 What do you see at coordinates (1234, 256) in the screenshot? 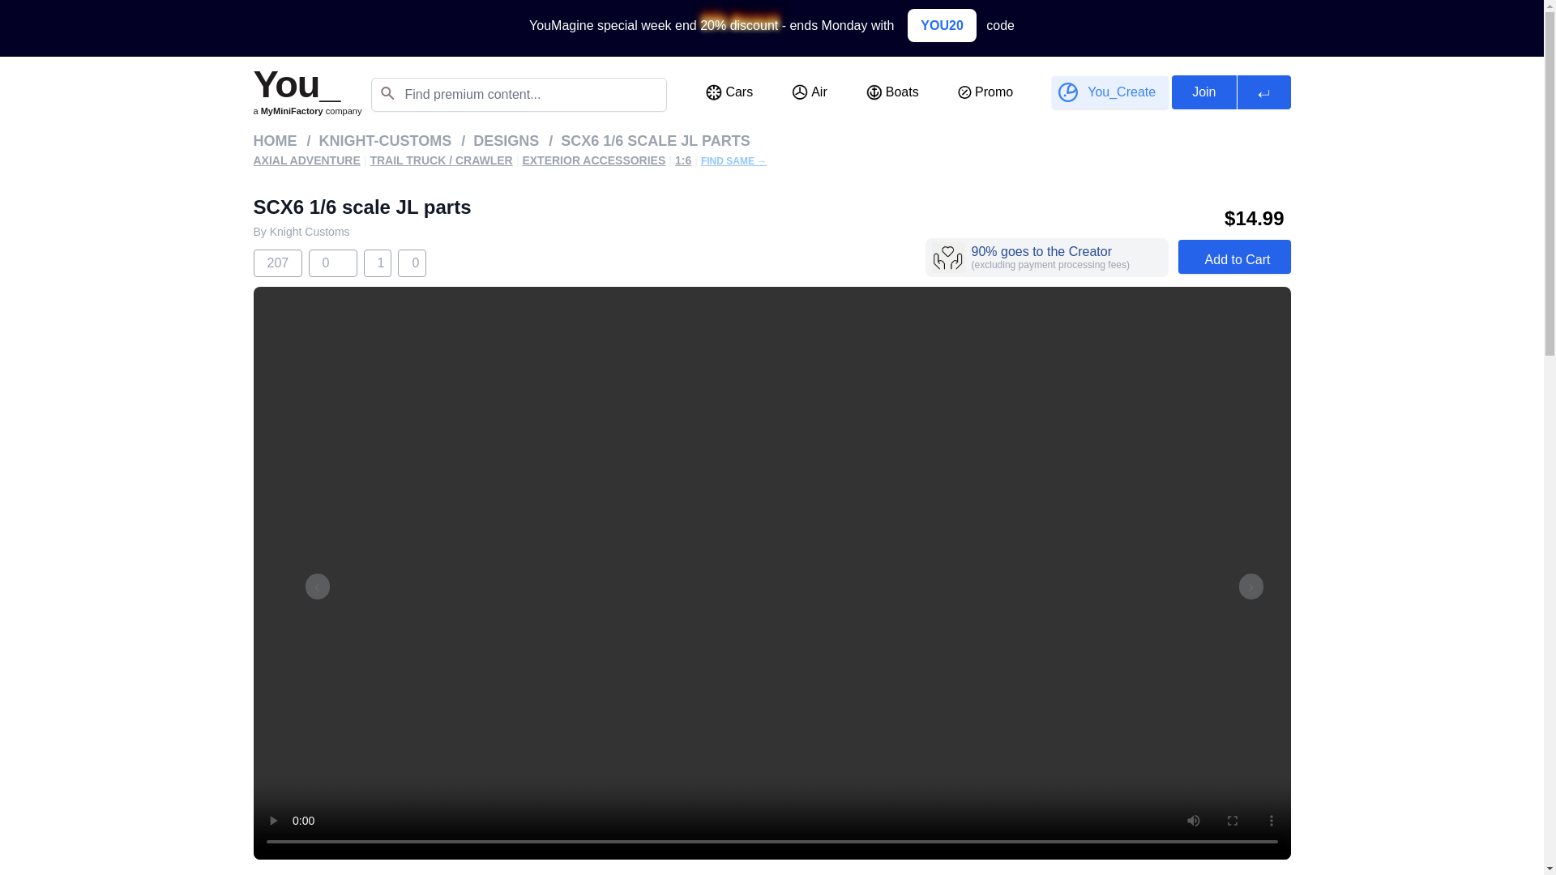
I see `  Add to Cart` at bounding box center [1234, 256].